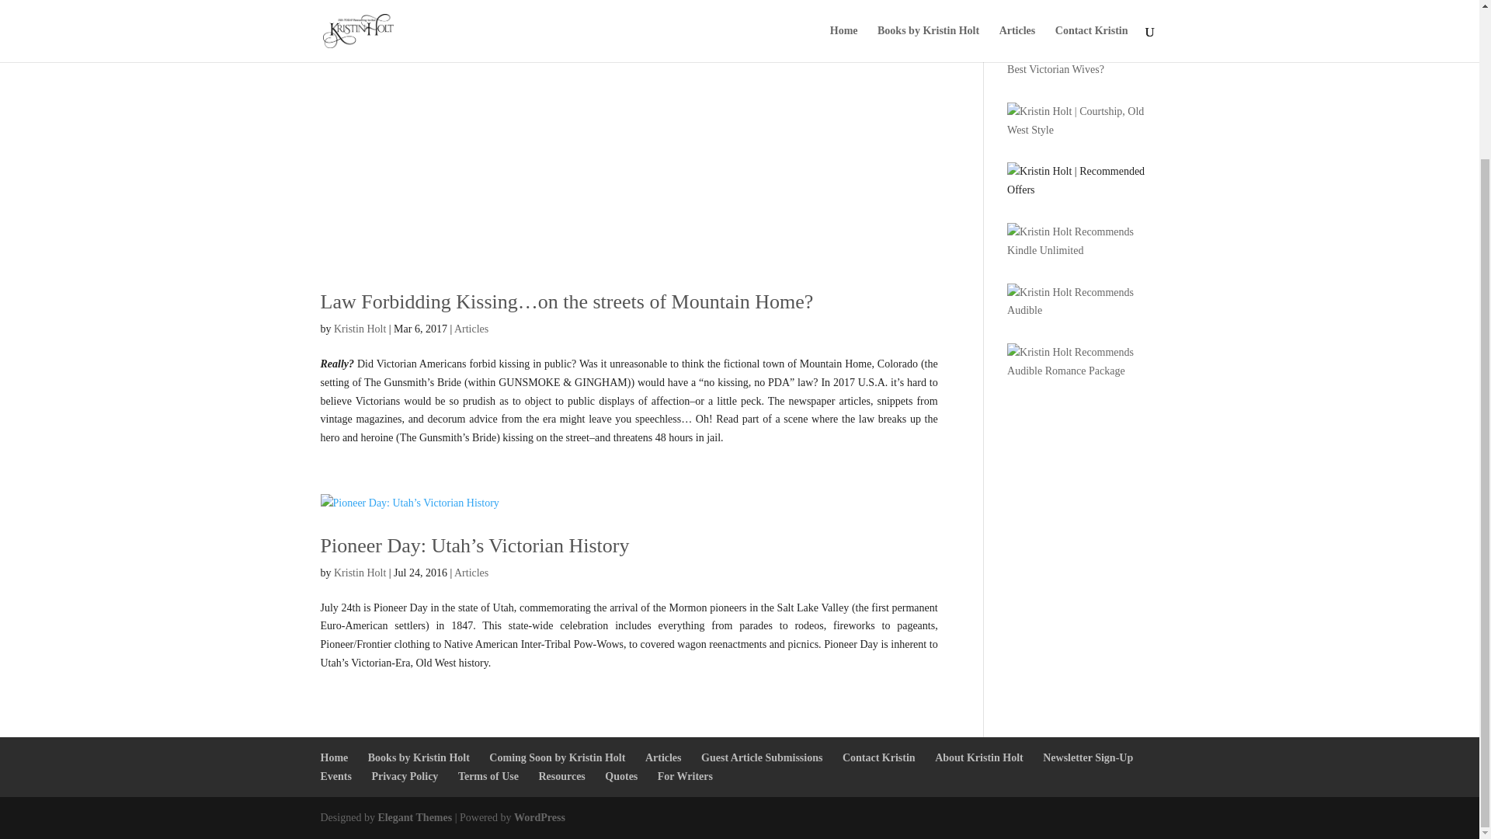 The height and width of the screenshot is (839, 1491). What do you see at coordinates (405, 776) in the screenshot?
I see `Privacy Policy` at bounding box center [405, 776].